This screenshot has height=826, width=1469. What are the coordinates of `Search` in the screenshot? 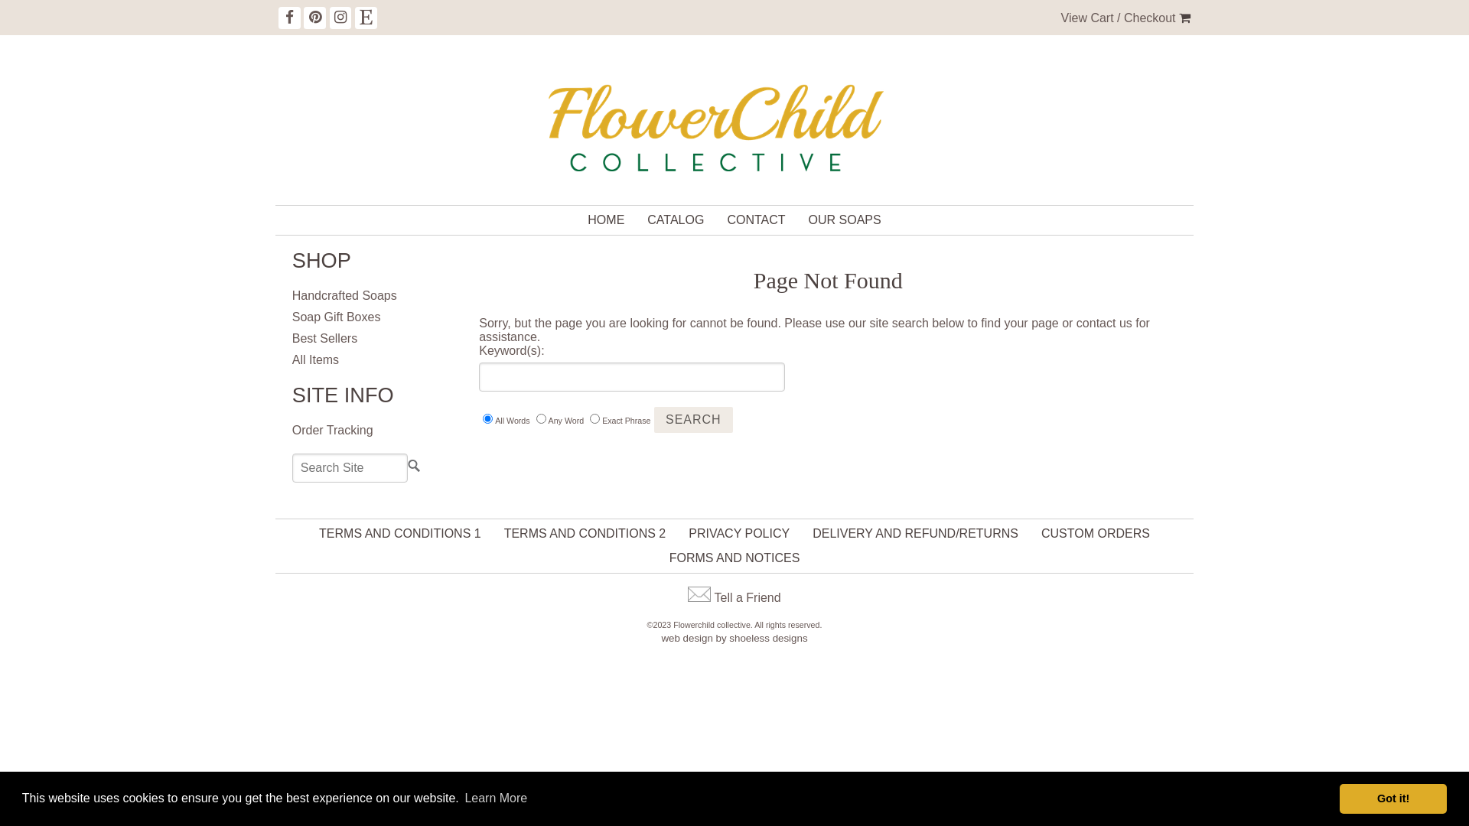 It's located at (693, 420).